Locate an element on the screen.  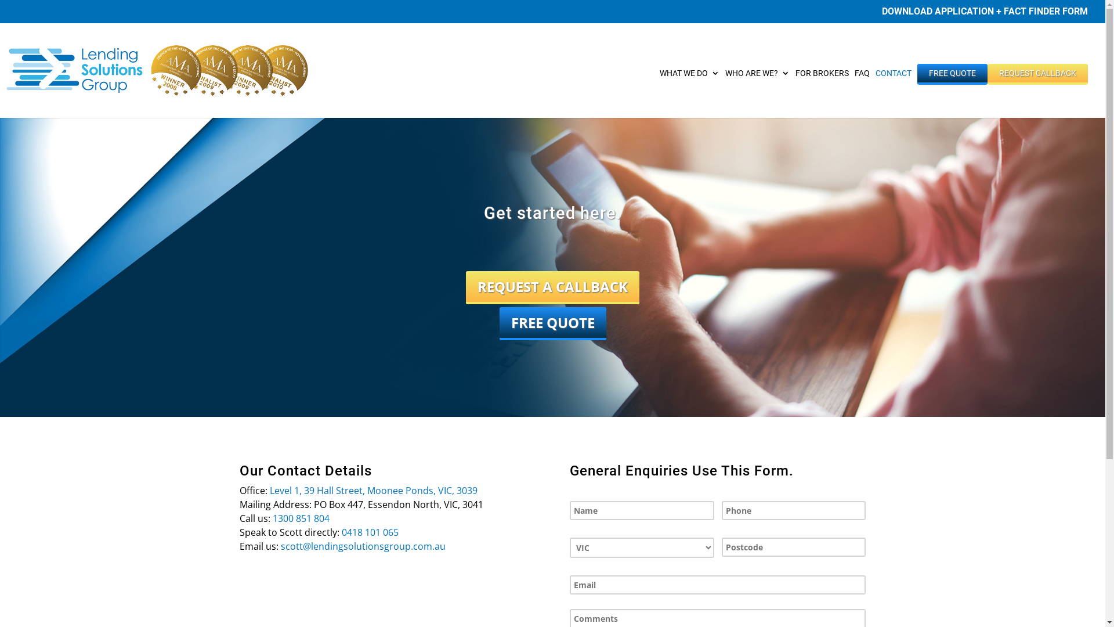
Level 1, 39 Hall Street, Moonee Ponds, VIC, 3039 is located at coordinates (373, 491).